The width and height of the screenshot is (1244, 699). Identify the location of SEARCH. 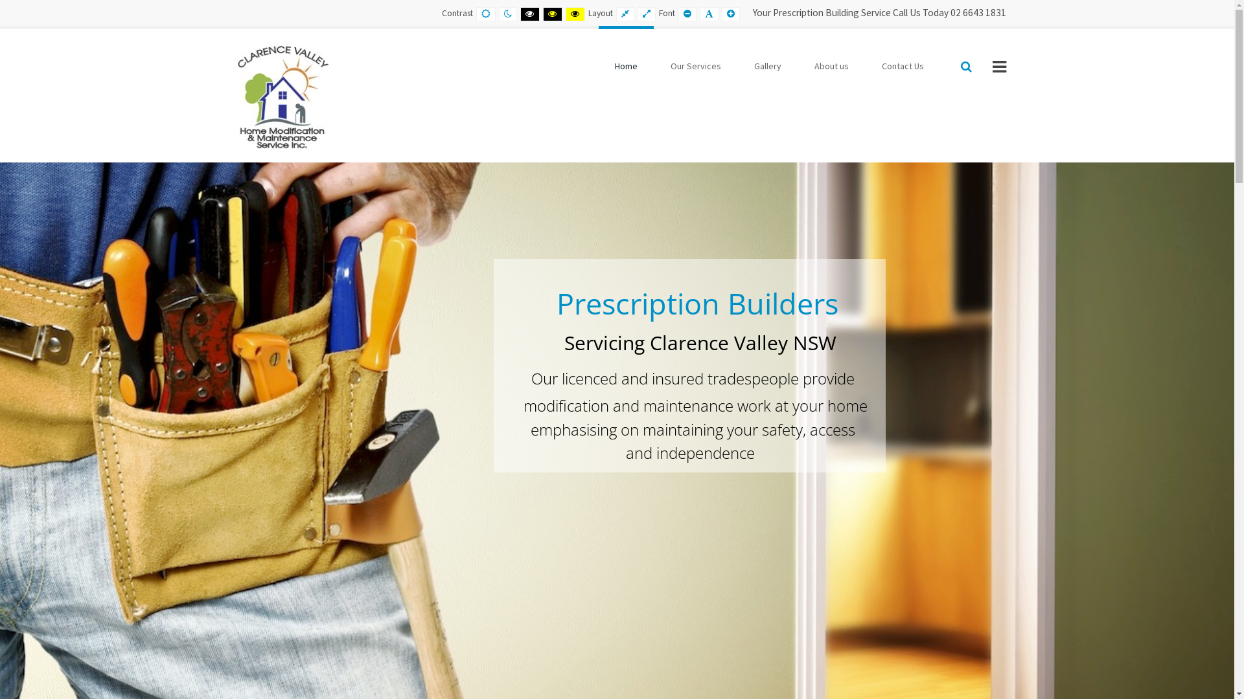
(967, 66).